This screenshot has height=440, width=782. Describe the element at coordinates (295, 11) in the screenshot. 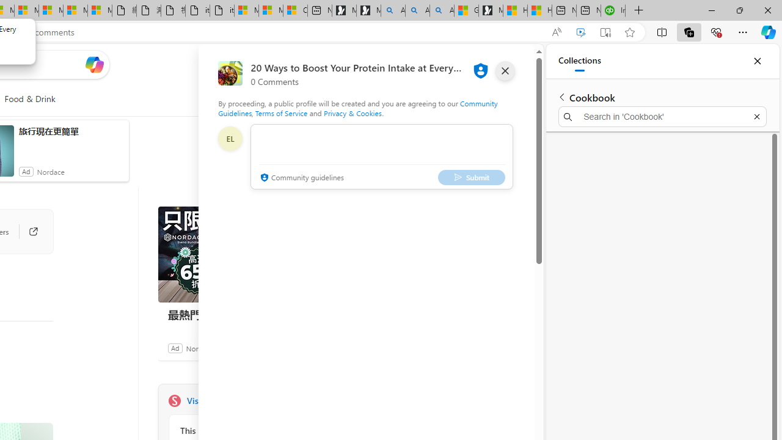

I see `Consumer Health Data Privacy Policy` at that location.